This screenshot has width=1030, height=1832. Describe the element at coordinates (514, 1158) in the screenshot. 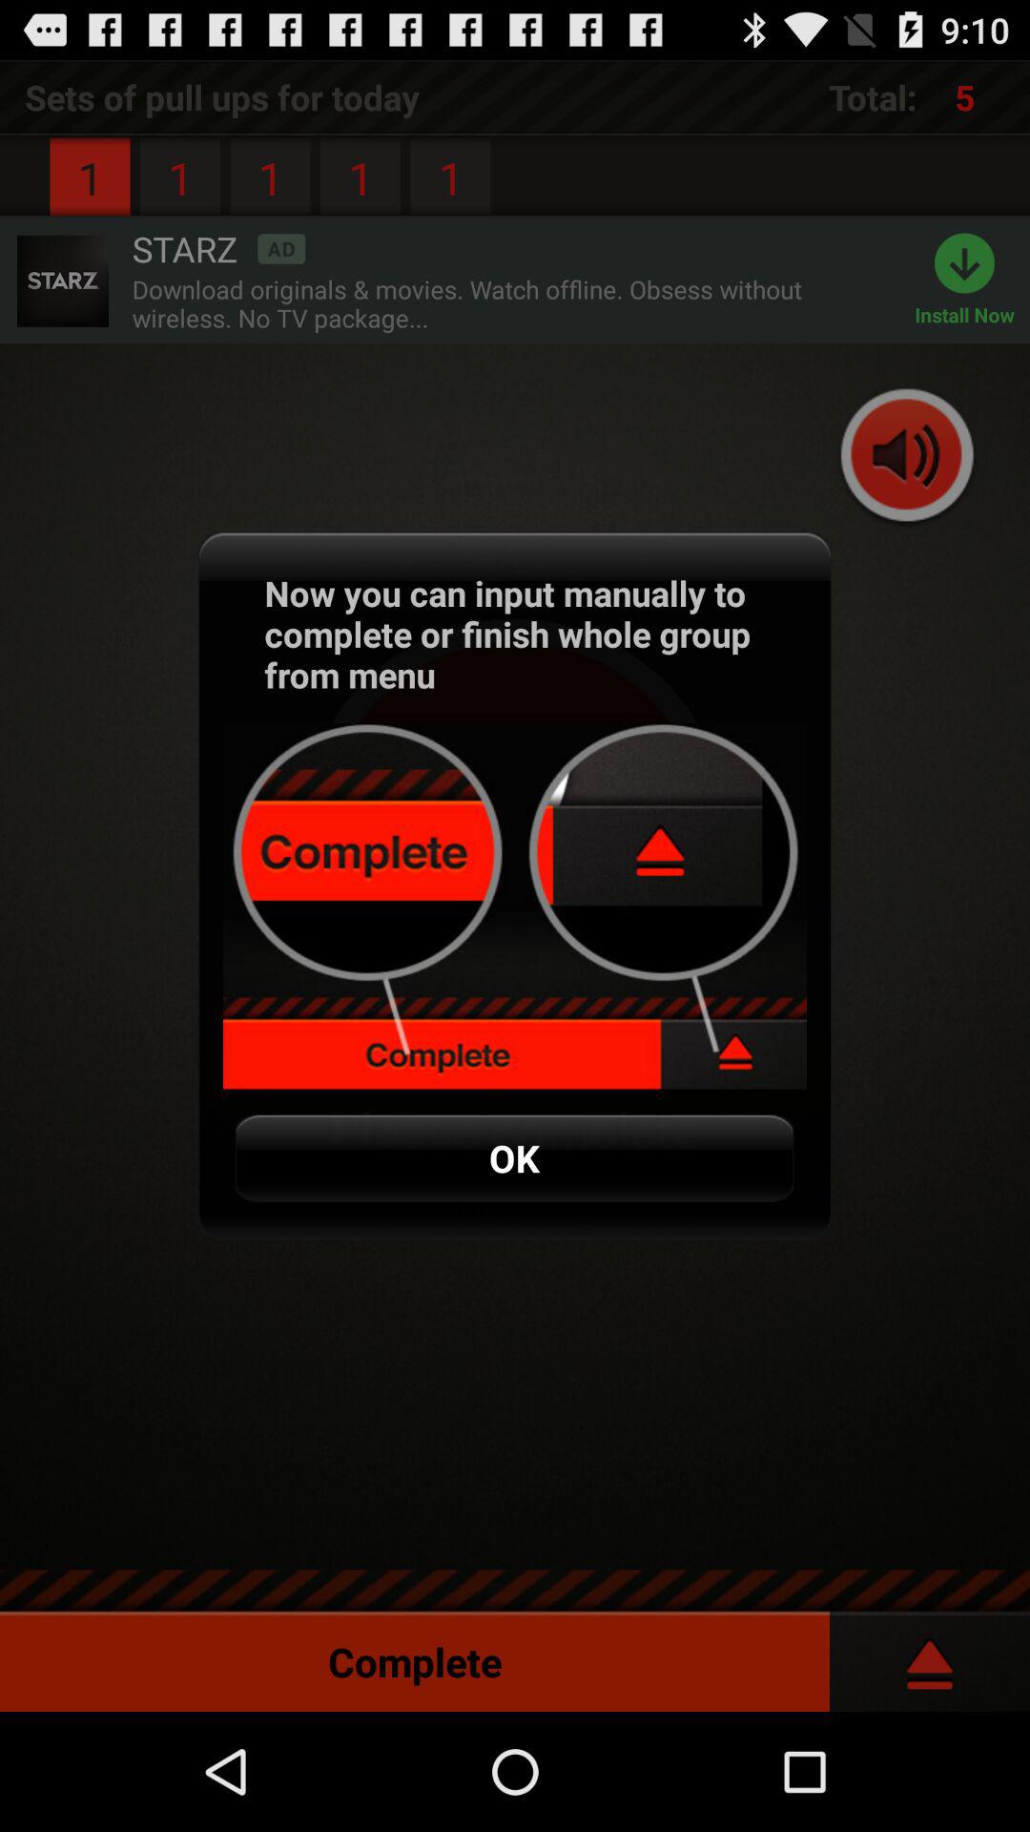

I see `open the ok item` at that location.